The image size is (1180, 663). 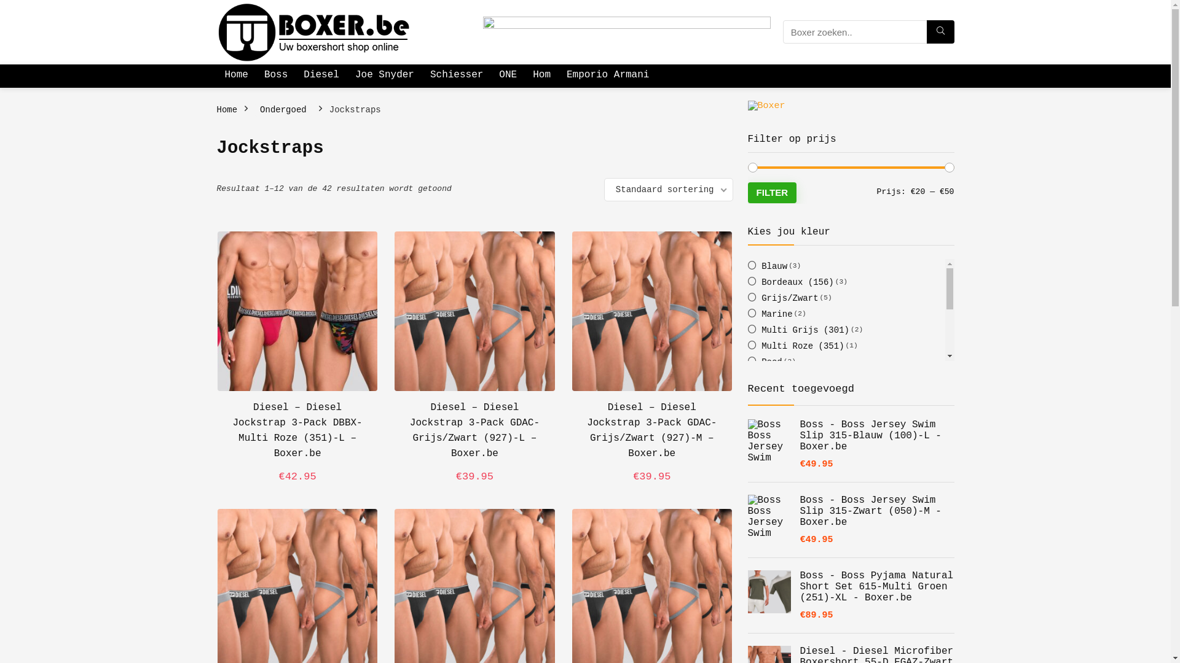 I want to click on Marine, so click(x=769, y=314).